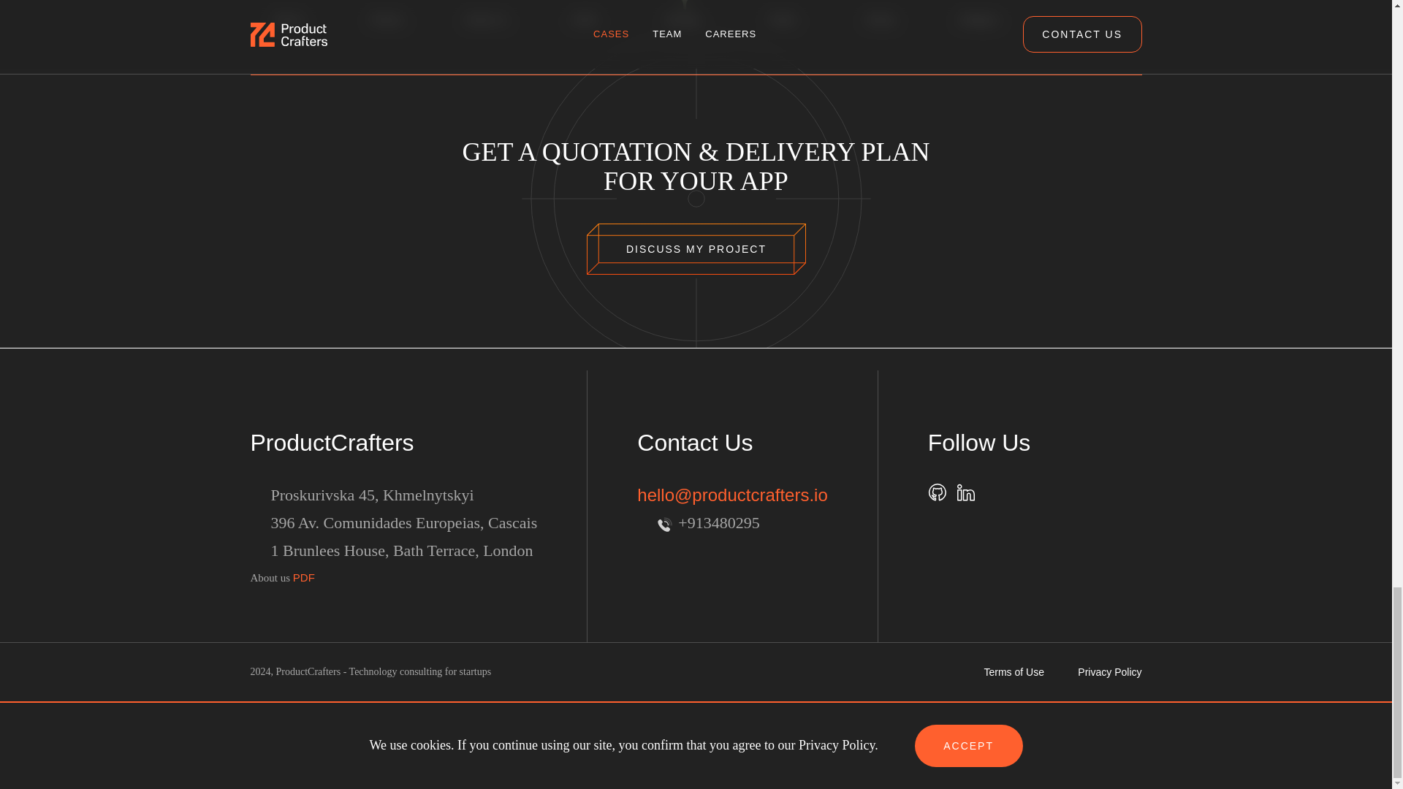  I want to click on PDF, so click(304, 577).